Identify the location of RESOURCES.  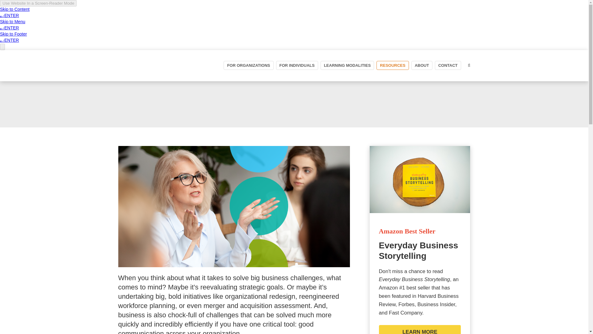
(392, 65).